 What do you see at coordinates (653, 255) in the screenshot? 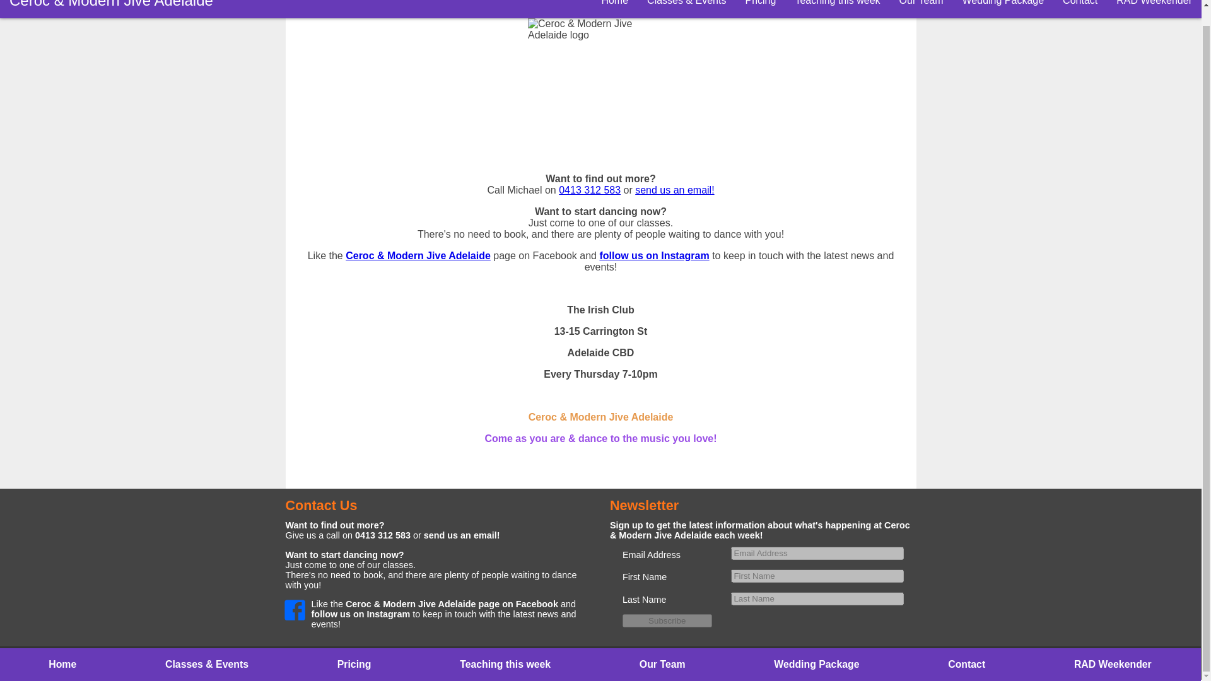
I see `follow us on Instagram` at bounding box center [653, 255].